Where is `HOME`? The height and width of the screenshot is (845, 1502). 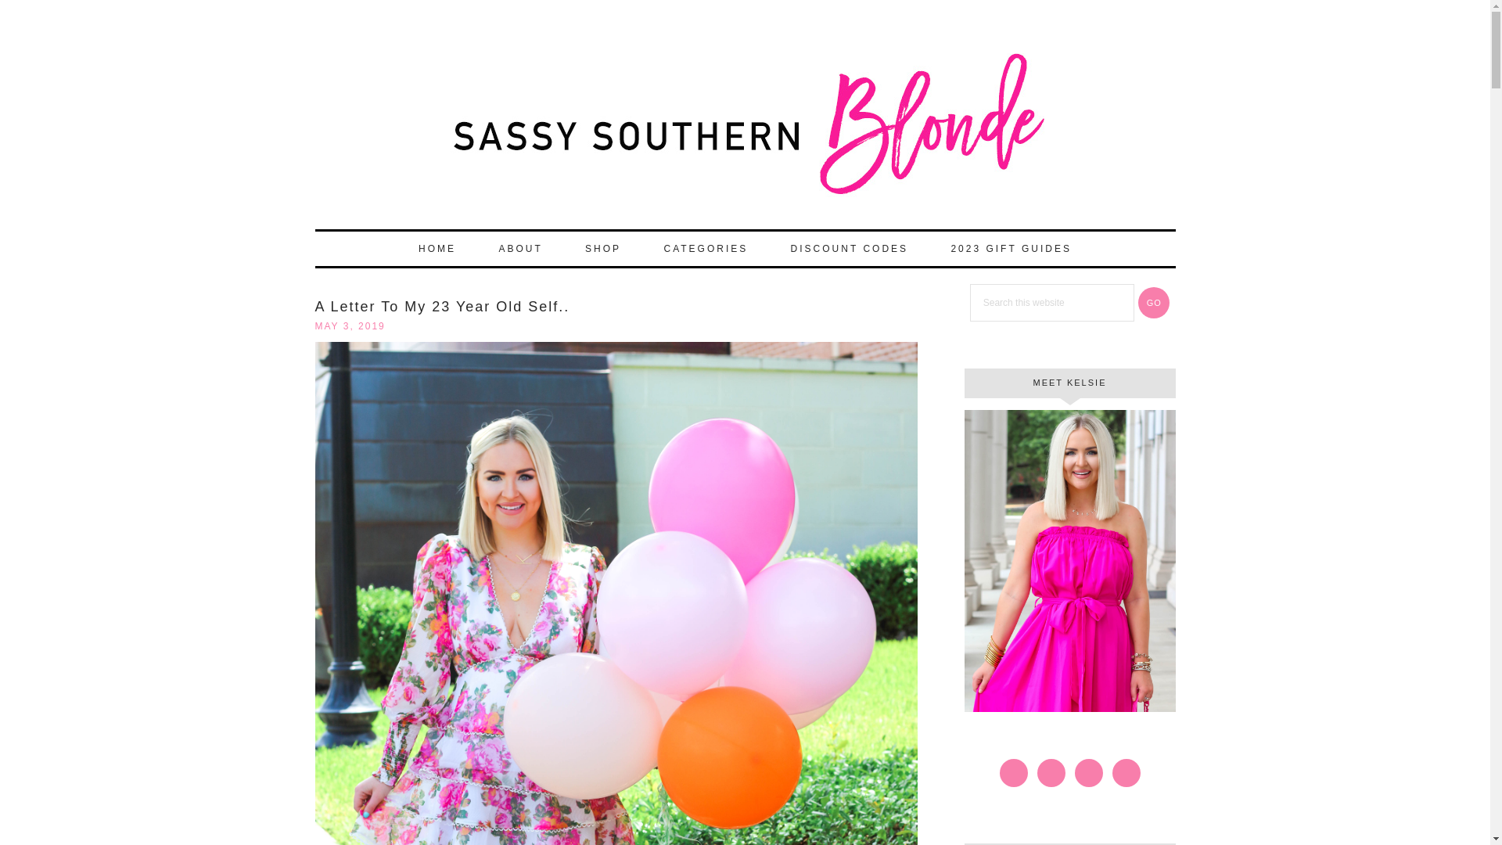 HOME is located at coordinates (437, 249).